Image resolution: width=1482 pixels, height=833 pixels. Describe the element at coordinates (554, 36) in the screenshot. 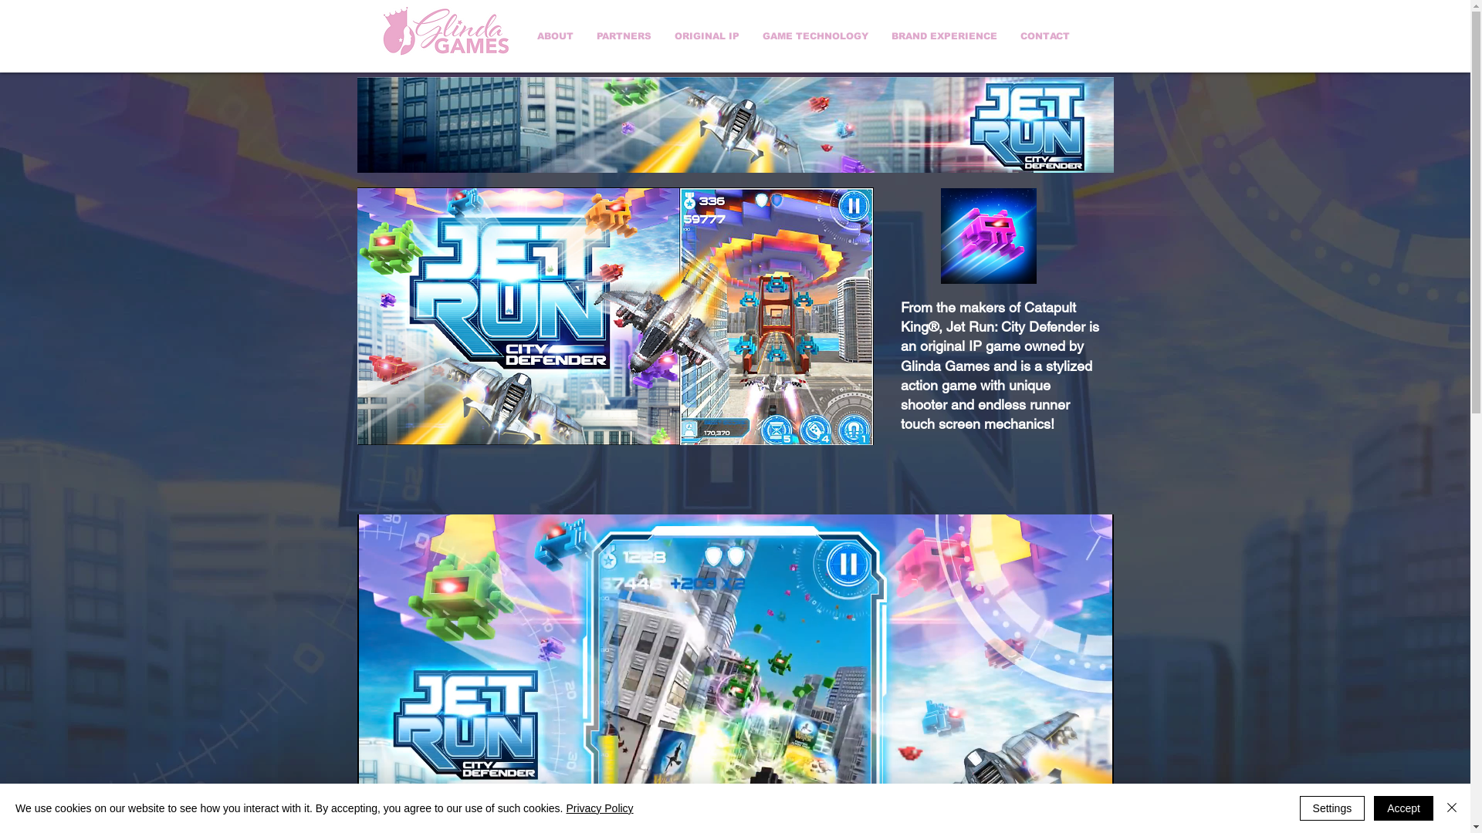

I see `ABOUT` at that location.